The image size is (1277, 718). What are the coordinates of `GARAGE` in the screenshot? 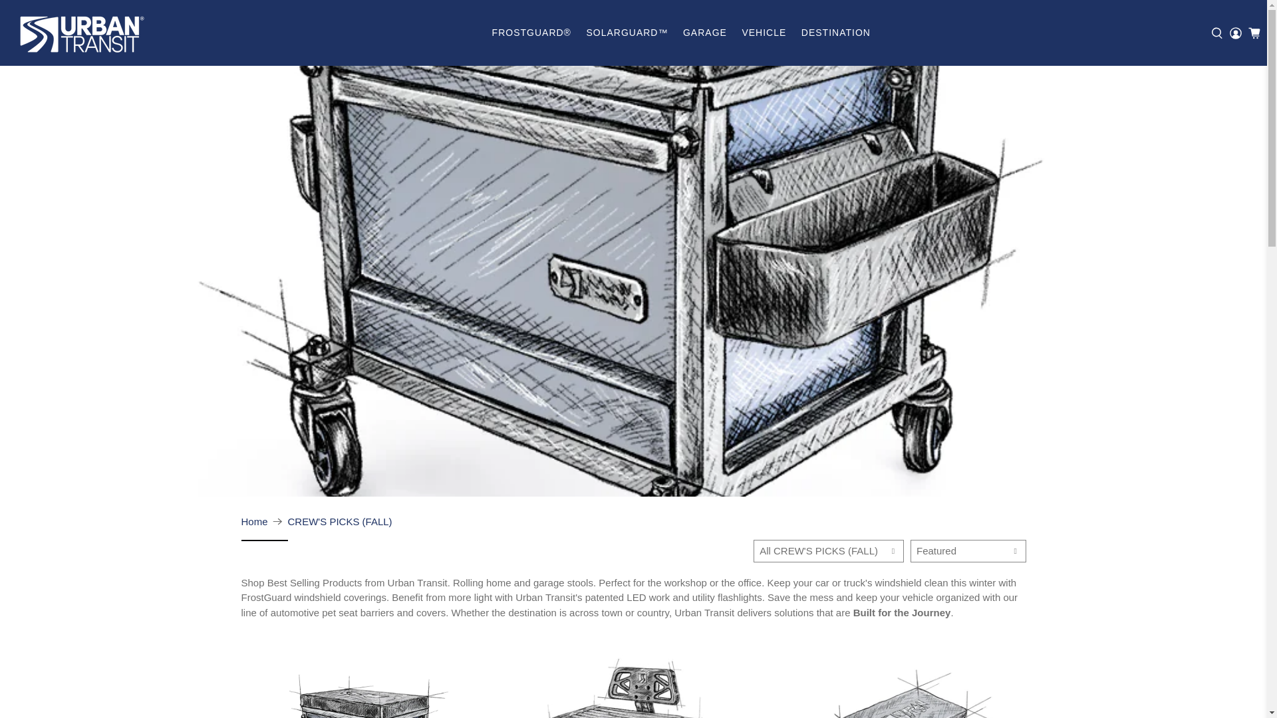 It's located at (705, 32).